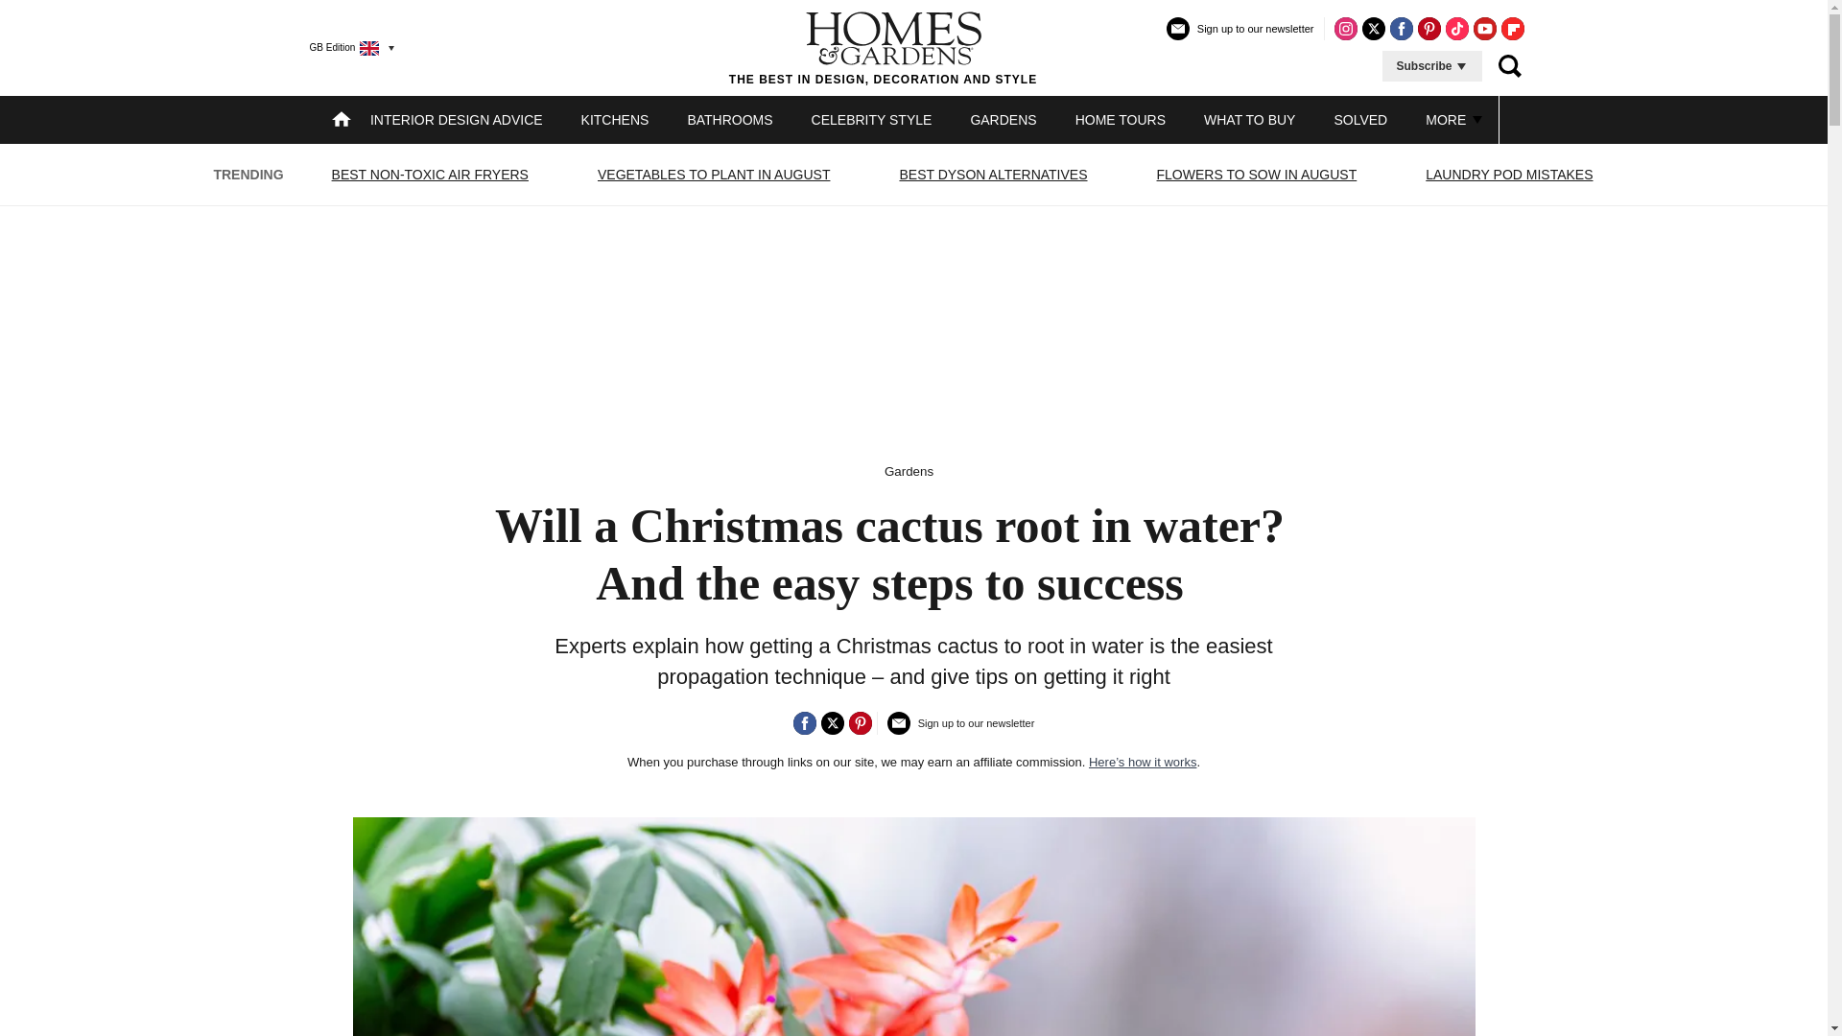 This screenshot has width=1842, height=1036. What do you see at coordinates (1257, 175) in the screenshot?
I see `FLOWERS TO SOW IN AUGUST` at bounding box center [1257, 175].